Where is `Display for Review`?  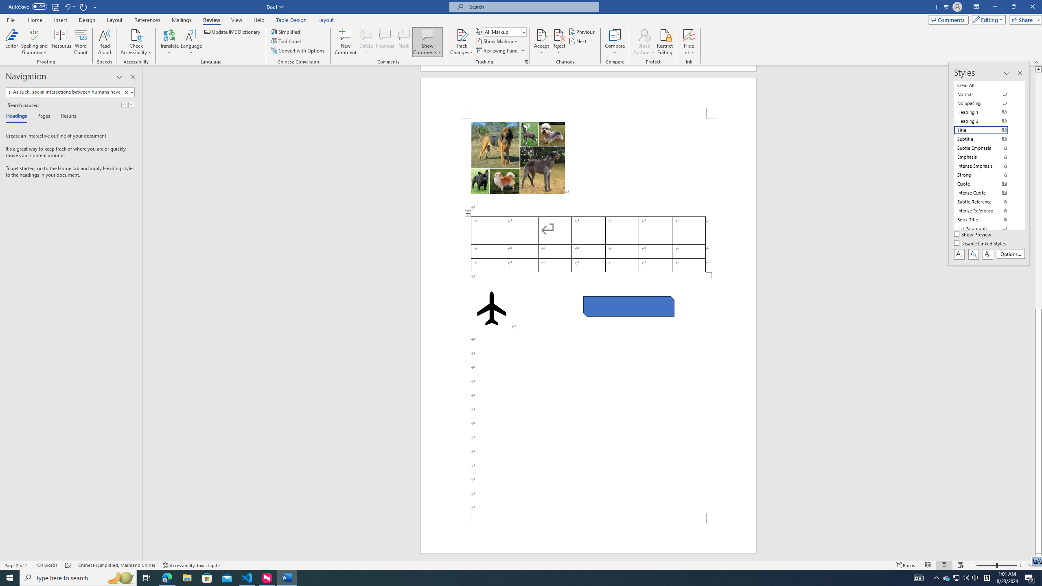 Display for Review is located at coordinates (505, 32).